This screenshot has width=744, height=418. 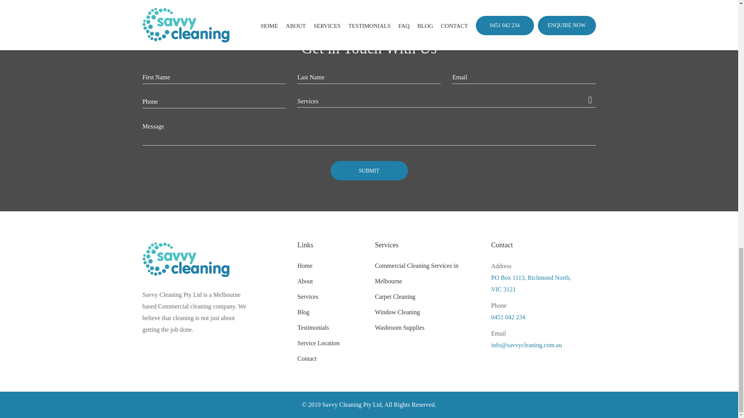 I want to click on Services, so click(x=308, y=296).